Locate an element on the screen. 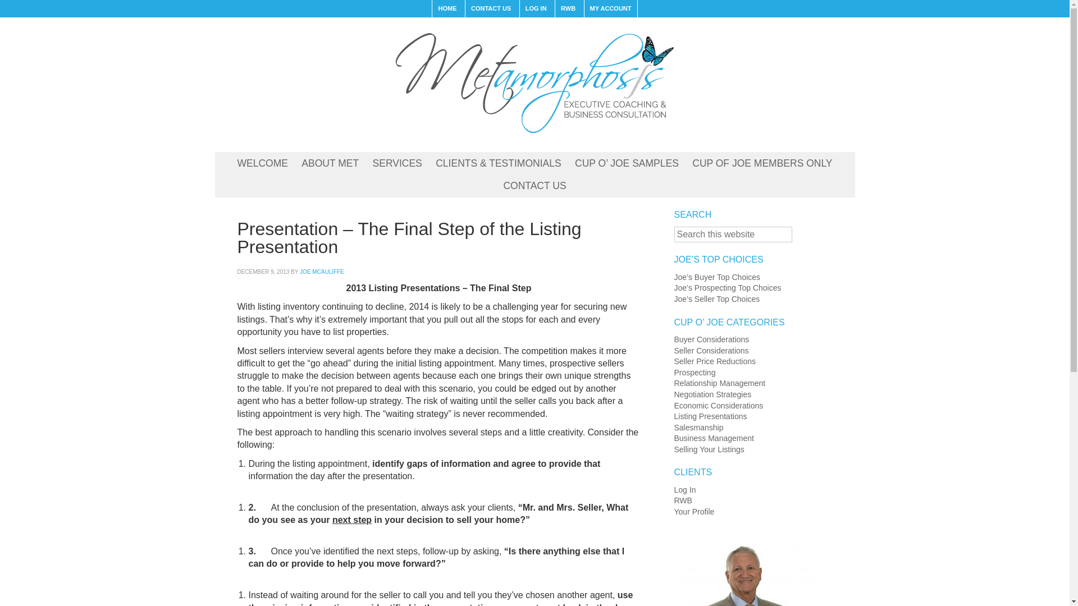 The image size is (1078, 606). JOE MCAULIFFE is located at coordinates (321, 272).